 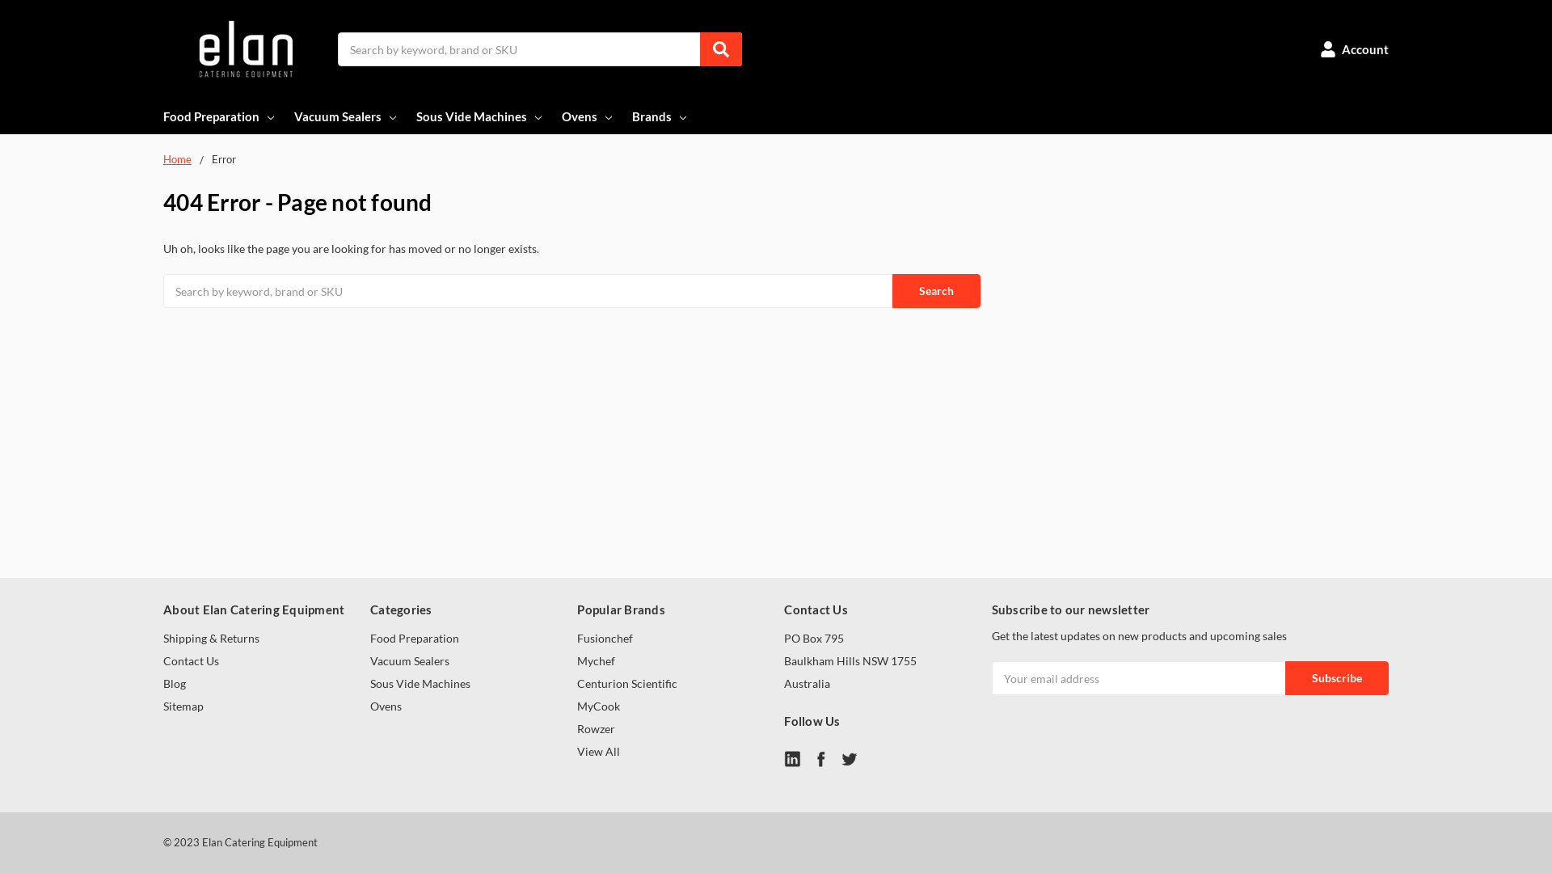 I want to click on Rowzer, so click(x=597, y=729).